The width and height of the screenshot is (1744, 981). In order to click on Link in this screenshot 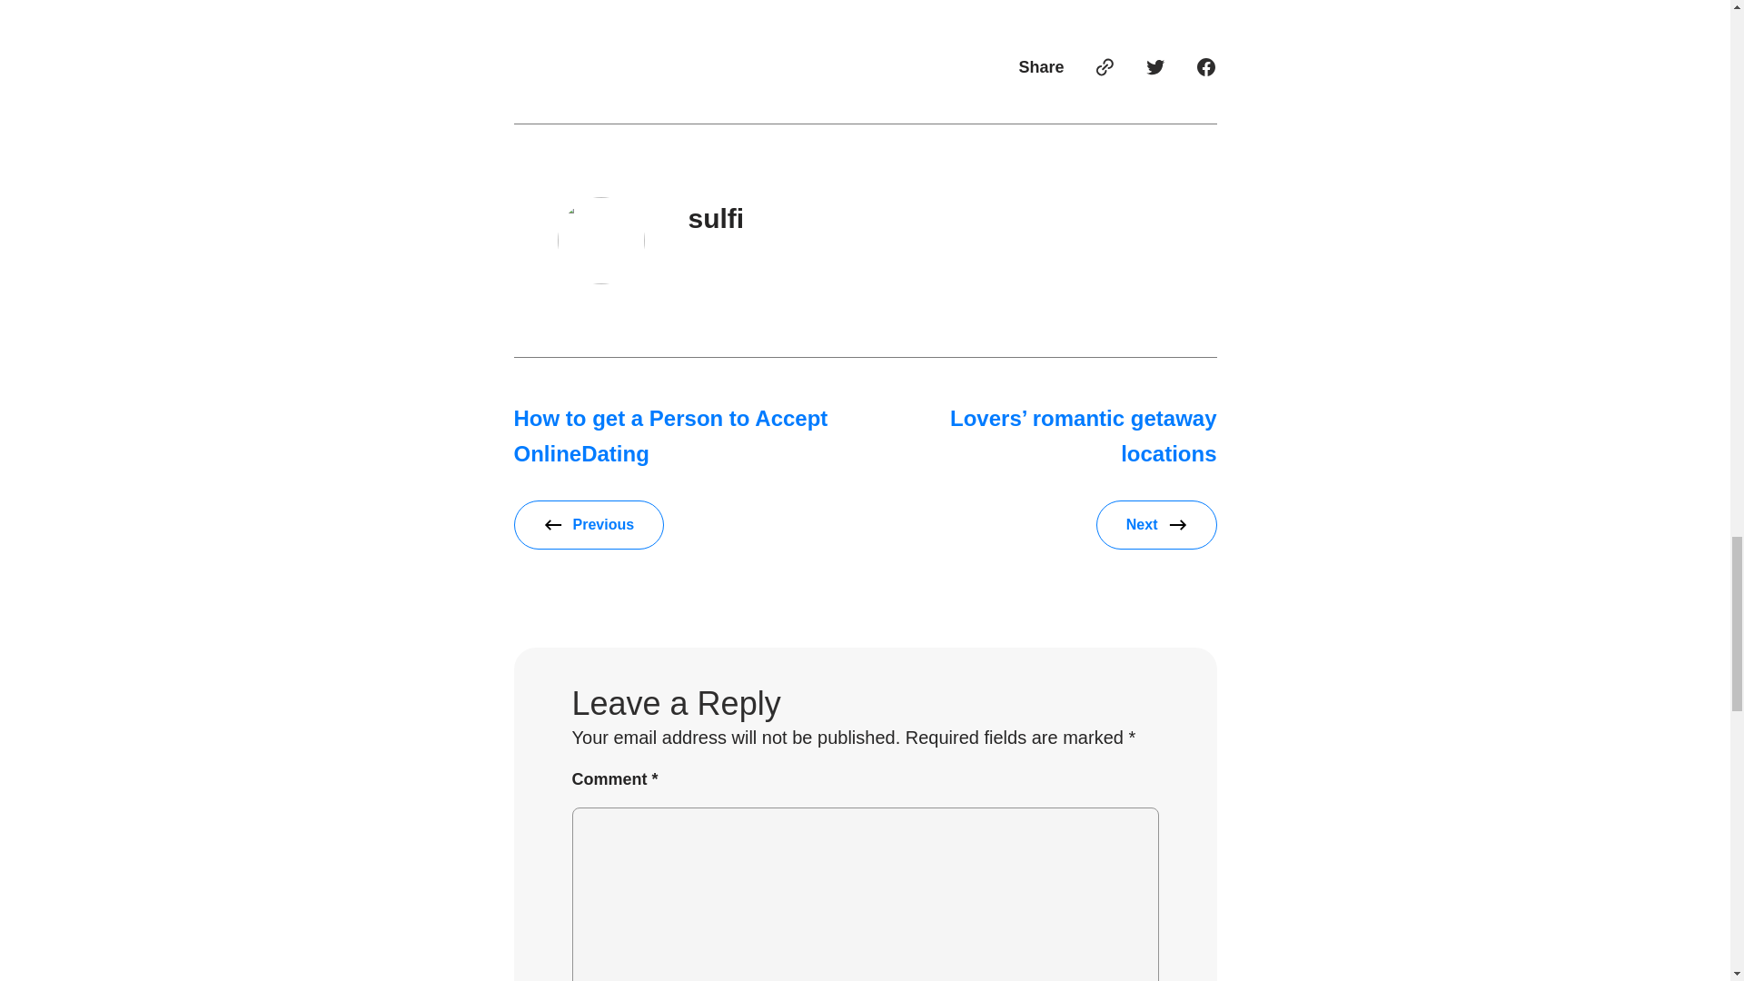, I will do `click(1105, 67)`.